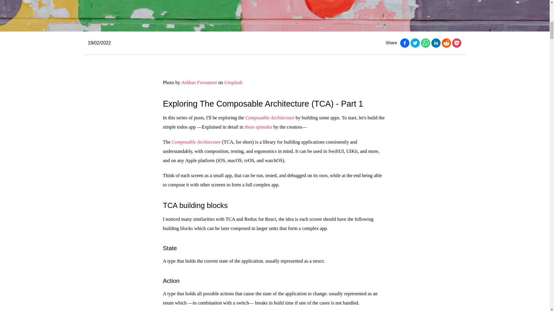 The image size is (554, 312). What do you see at coordinates (258, 127) in the screenshot?
I see `these episodes` at bounding box center [258, 127].